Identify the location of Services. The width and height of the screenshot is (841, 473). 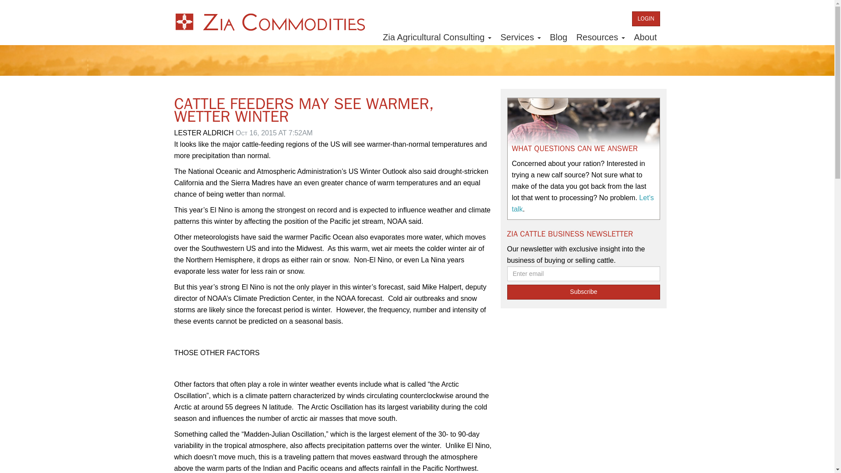
(520, 37).